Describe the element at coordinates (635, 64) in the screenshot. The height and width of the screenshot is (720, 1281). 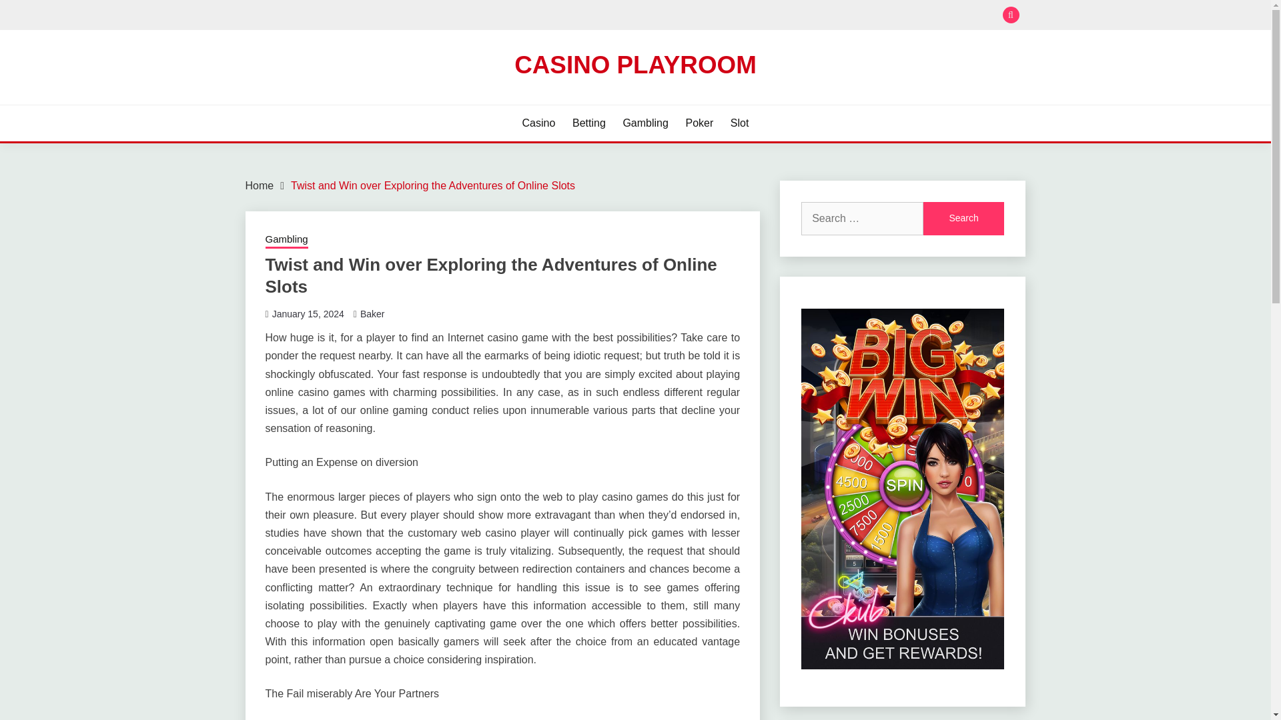
I see `CASINO PLAYROOM` at that location.